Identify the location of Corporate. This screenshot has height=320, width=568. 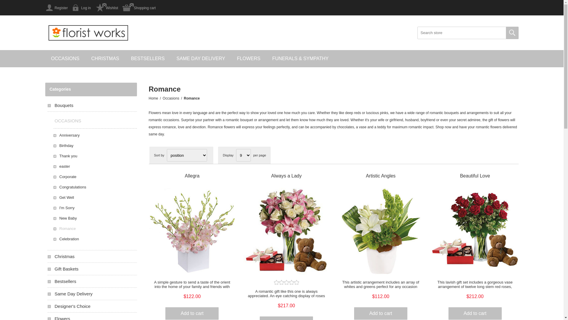
(95, 177).